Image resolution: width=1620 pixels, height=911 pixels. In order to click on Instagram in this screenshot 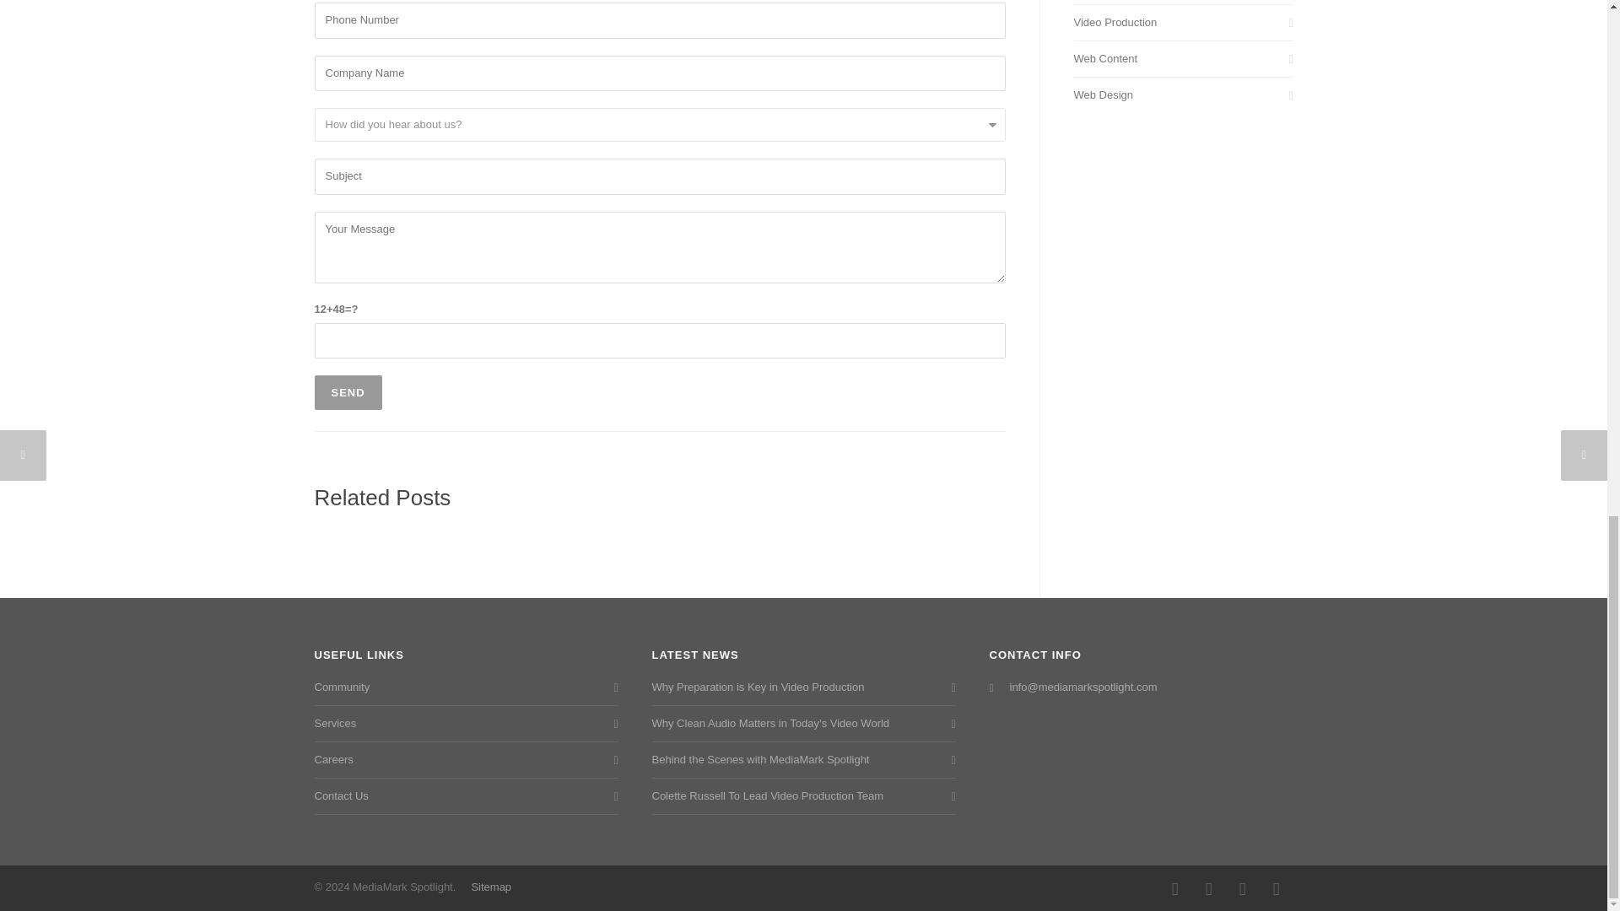, I will do `click(1207, 888)`.